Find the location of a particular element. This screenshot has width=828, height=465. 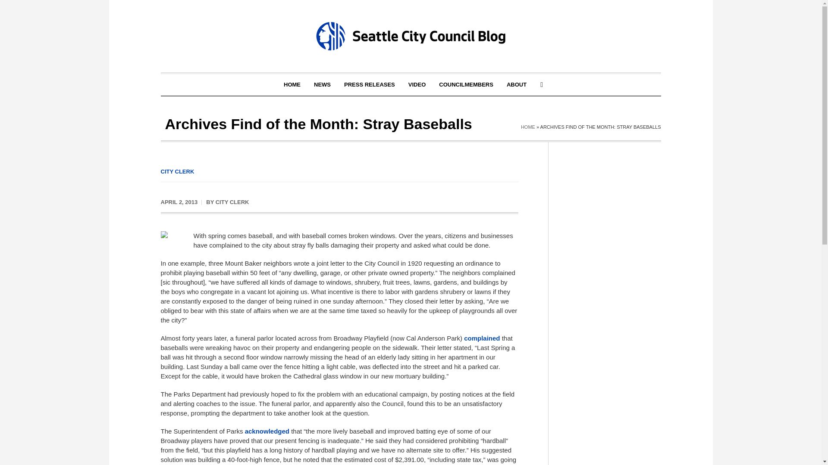

April 2, 2013 is located at coordinates (179, 202).